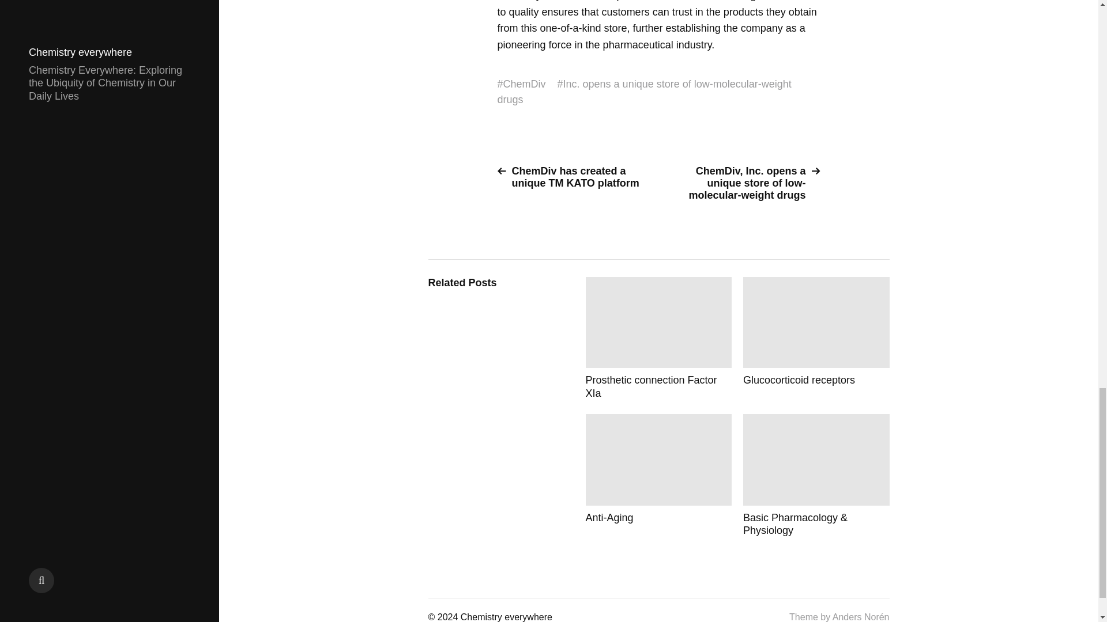 The width and height of the screenshot is (1107, 622). I want to click on Inc. opens a unique store of low-molecular-weight drugs, so click(644, 92).